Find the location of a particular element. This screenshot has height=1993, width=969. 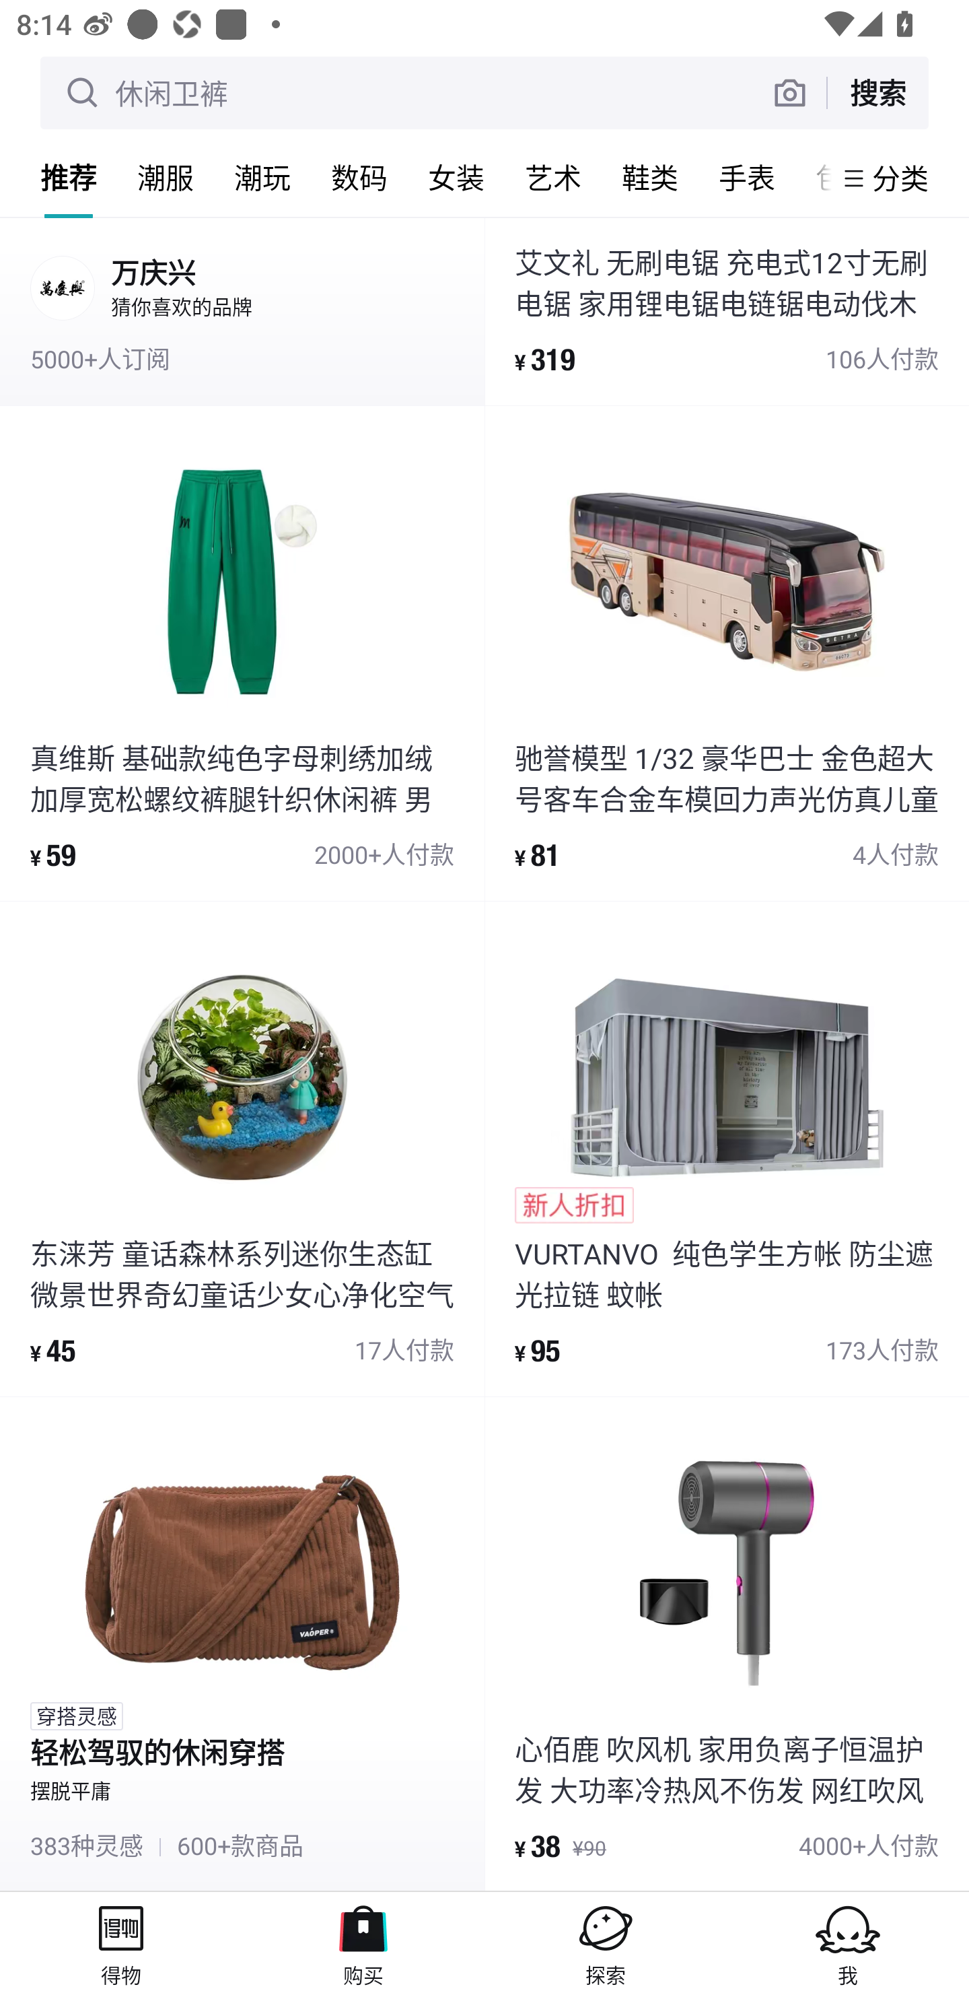

推荐 is located at coordinates (69, 177).